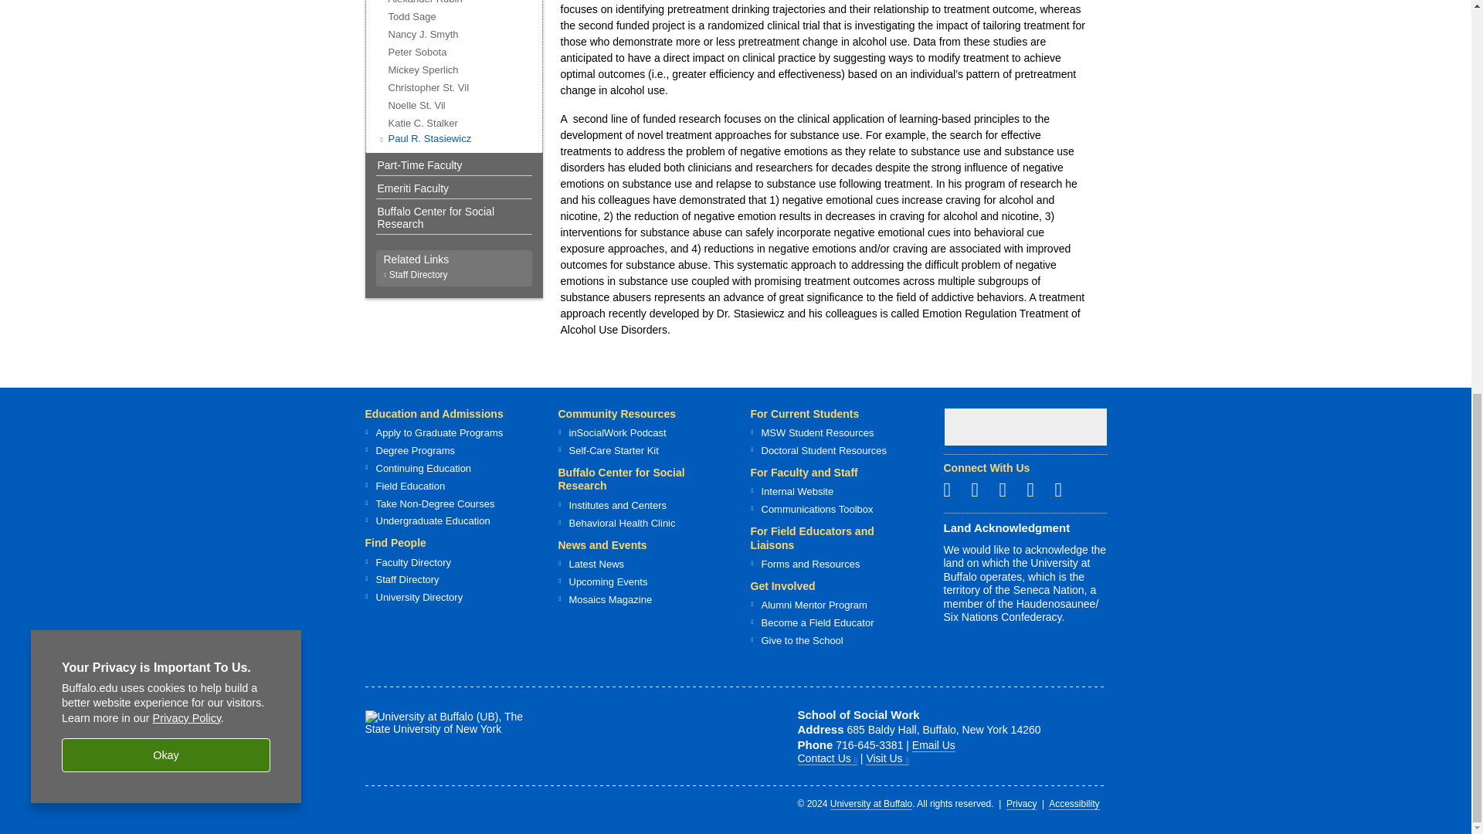 The width and height of the screenshot is (1483, 834). What do you see at coordinates (1037, 490) in the screenshot?
I see `LinkedIn` at bounding box center [1037, 490].